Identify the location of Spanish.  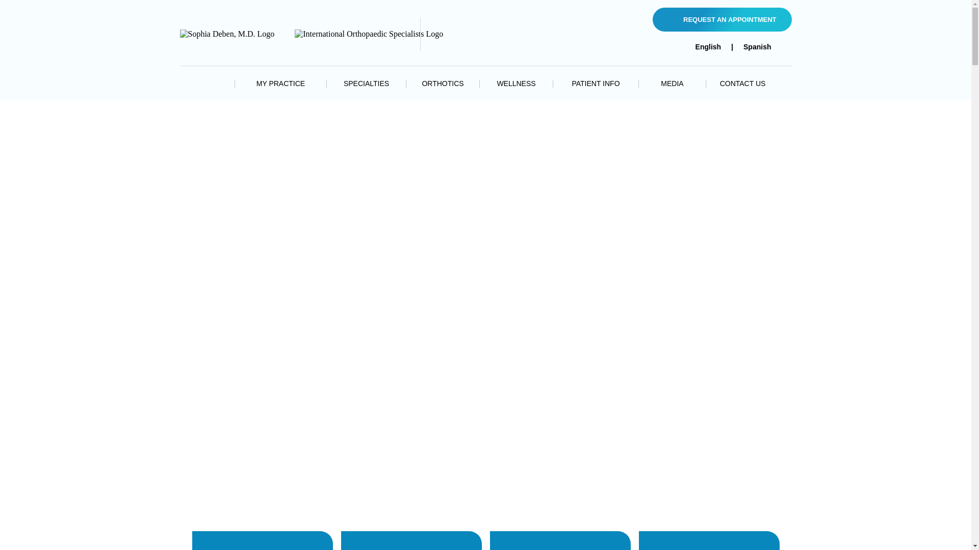
(757, 47).